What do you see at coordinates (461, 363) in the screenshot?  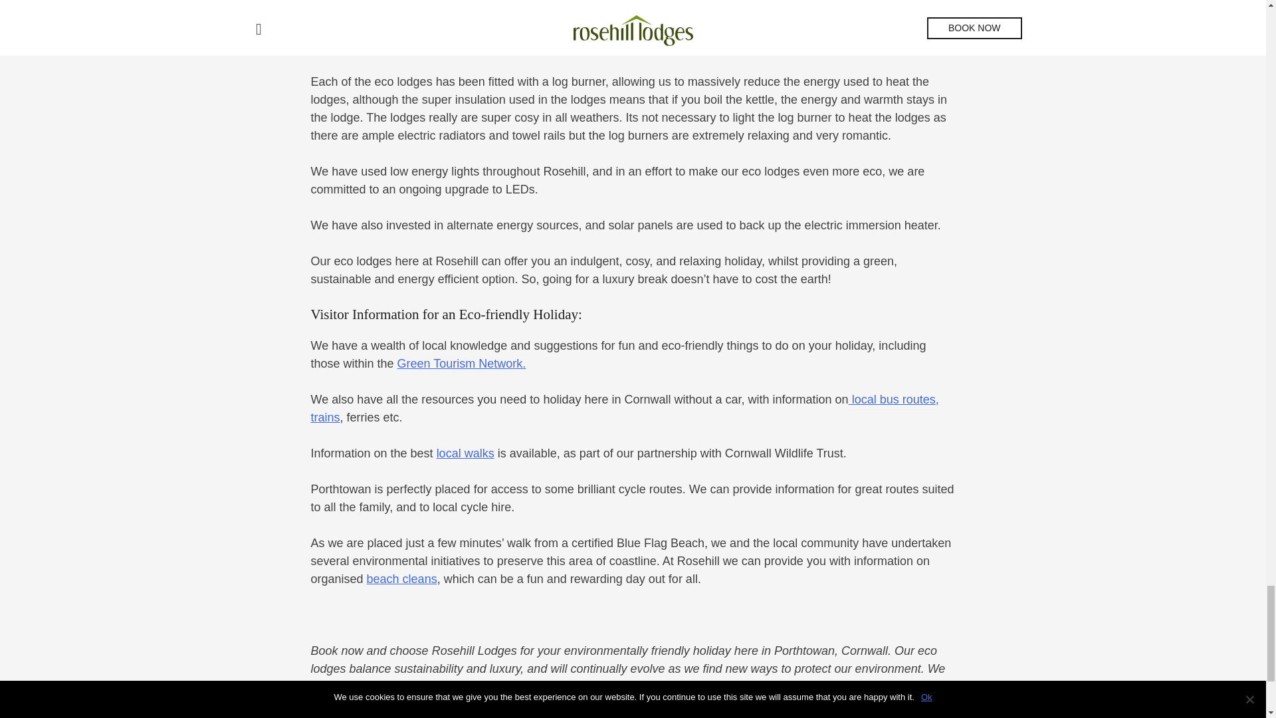 I see `Green Tourism Network.` at bounding box center [461, 363].